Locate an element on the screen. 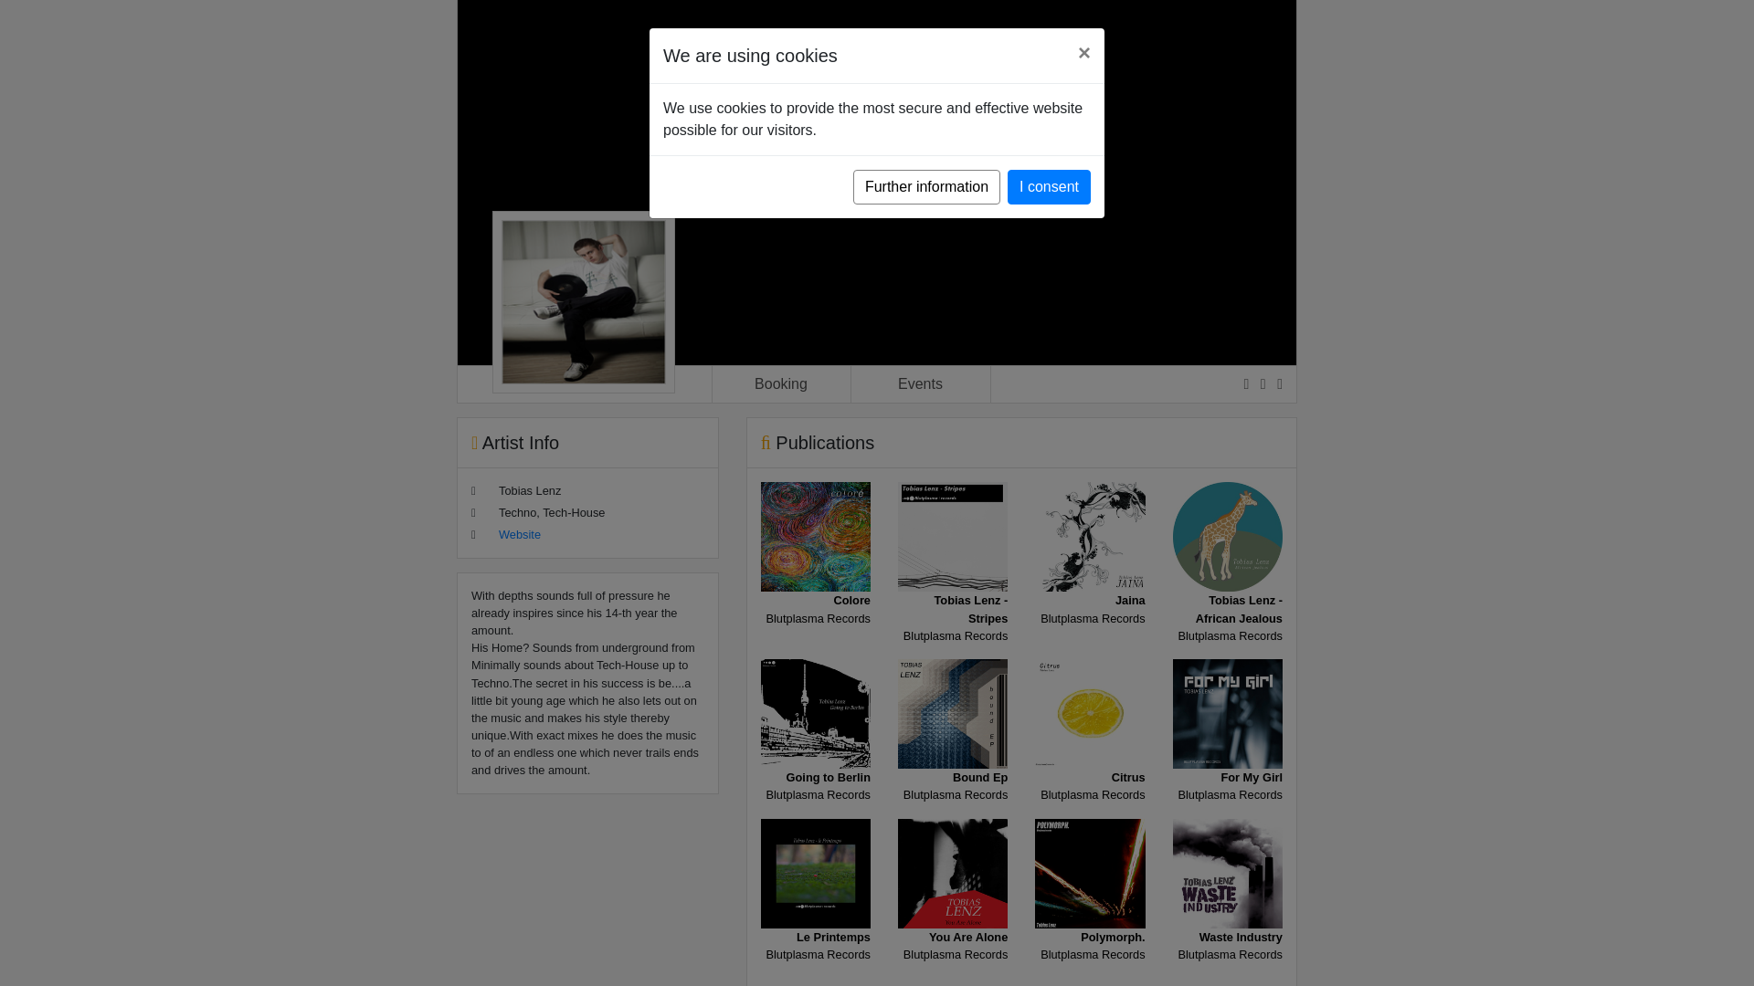  Booking is located at coordinates (1089, 914).